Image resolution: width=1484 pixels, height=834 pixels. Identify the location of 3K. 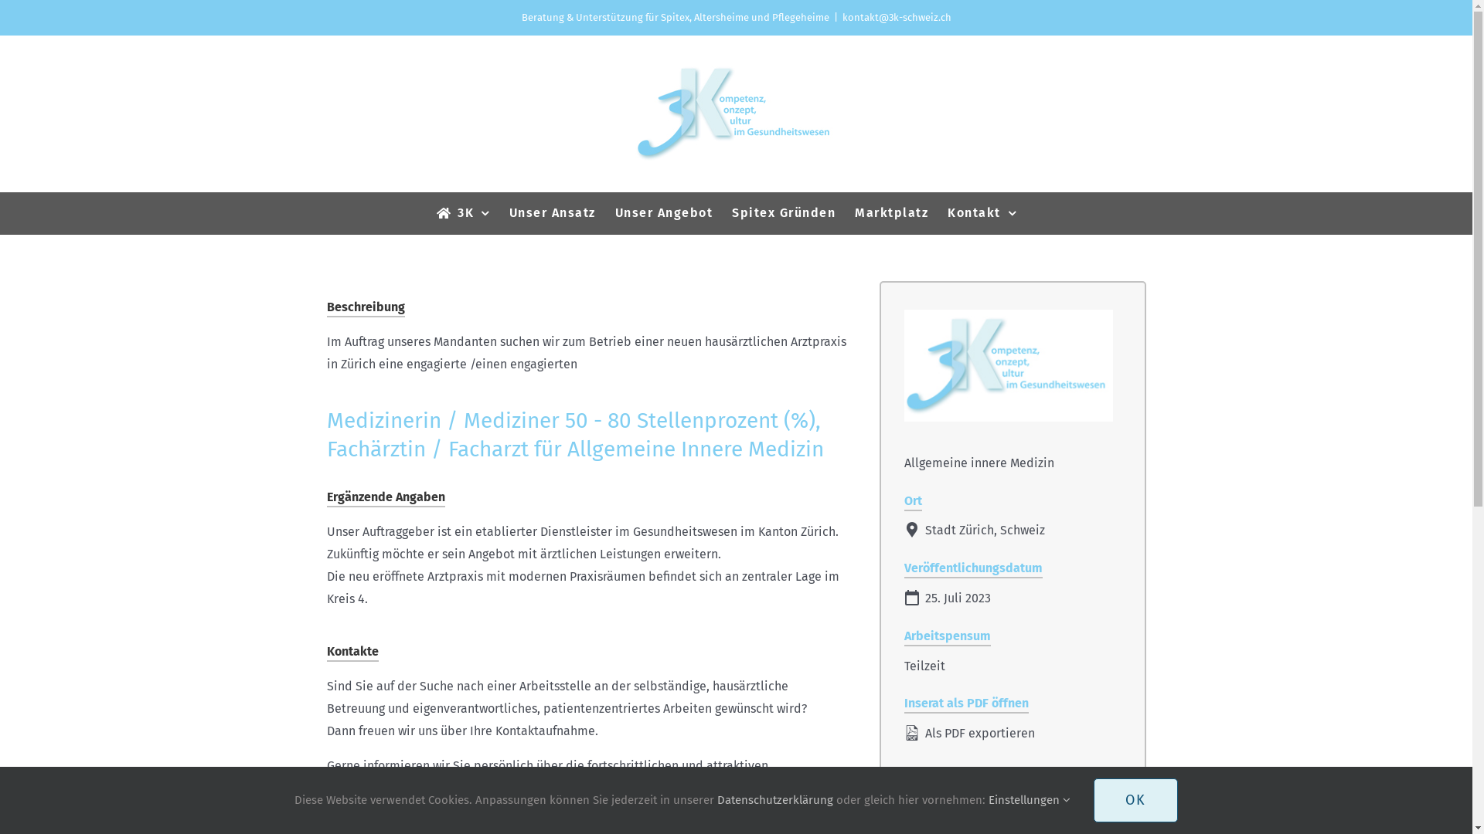
(464, 213).